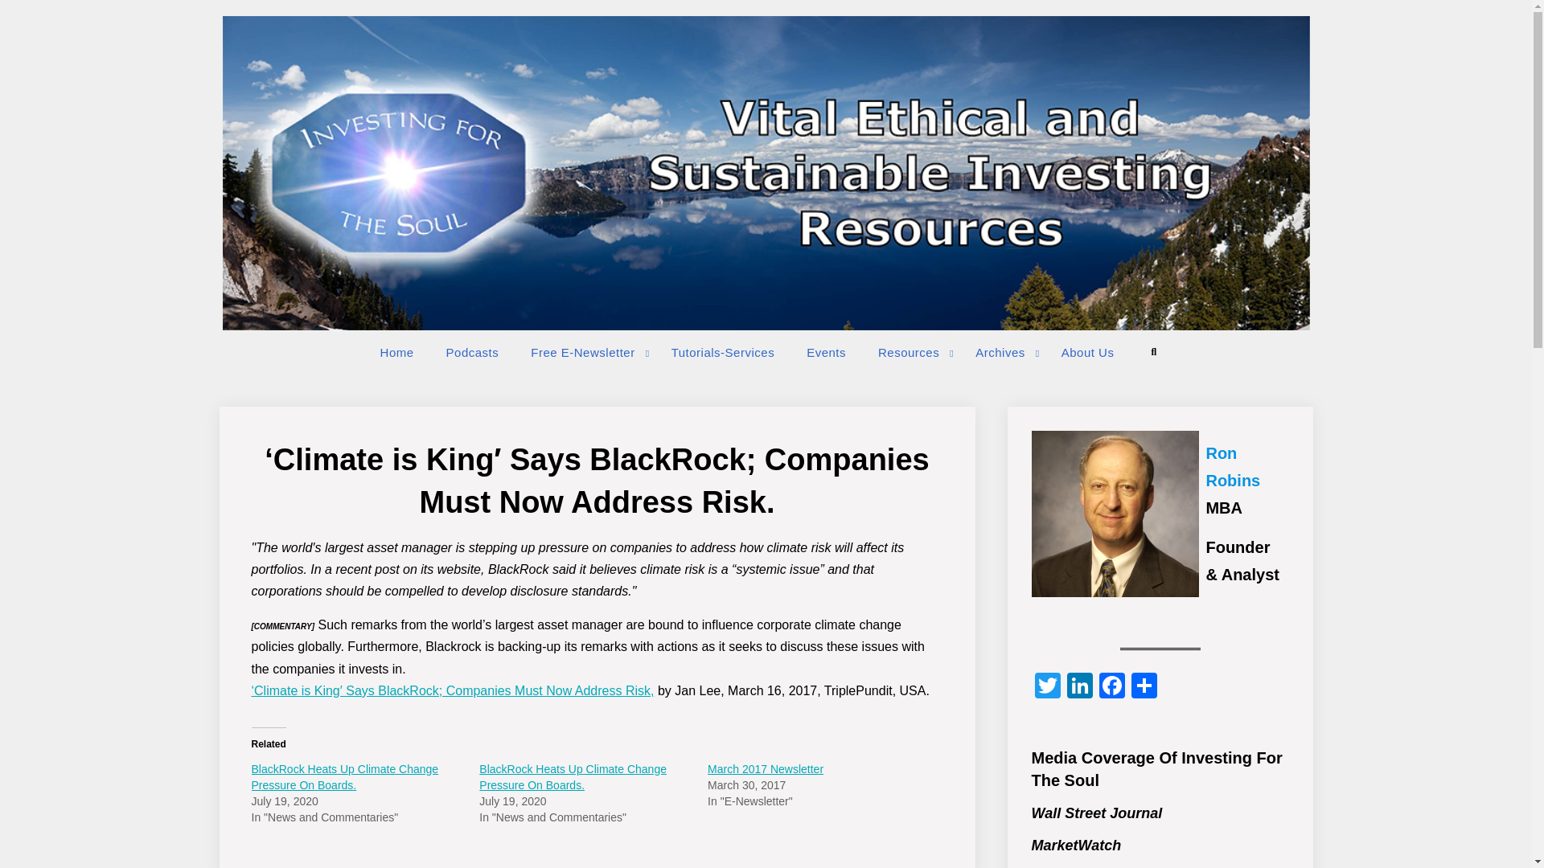 The width and height of the screenshot is (1544, 868). I want to click on Free E-Newsletter, so click(584, 352).